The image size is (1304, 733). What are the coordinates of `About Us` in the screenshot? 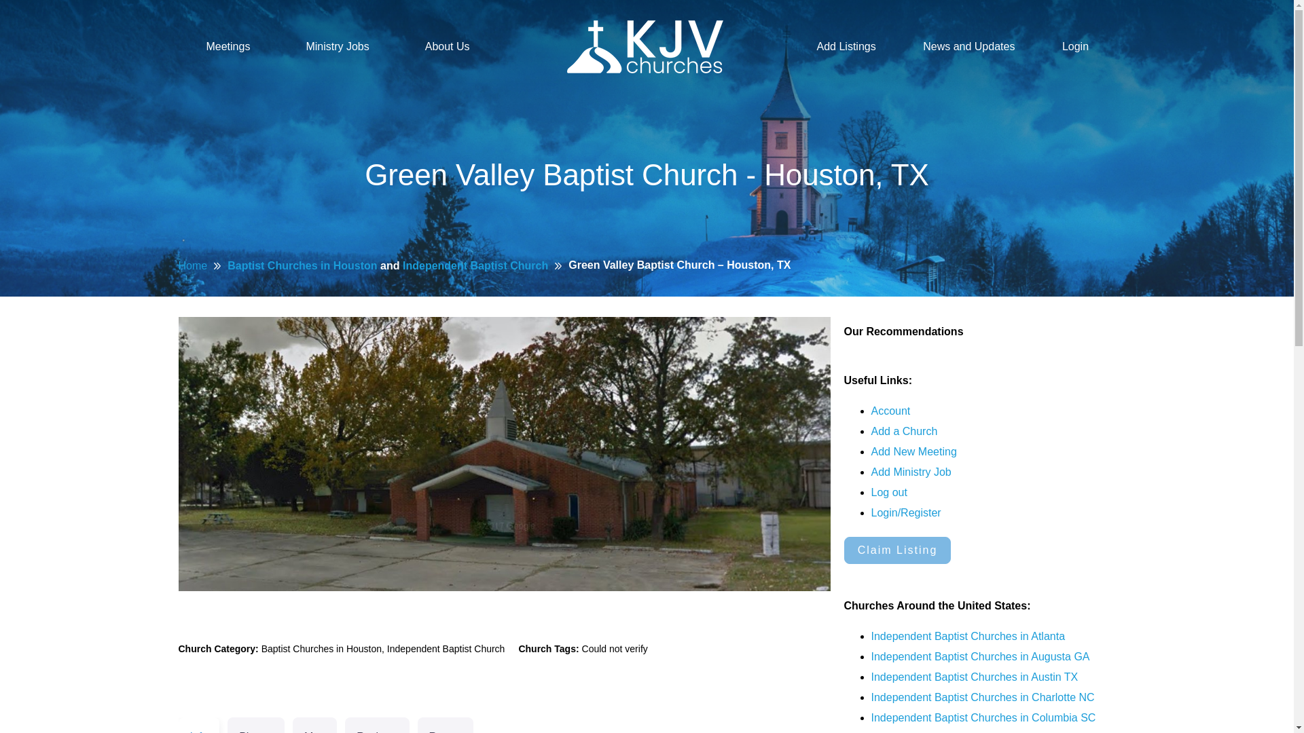 It's located at (448, 46).